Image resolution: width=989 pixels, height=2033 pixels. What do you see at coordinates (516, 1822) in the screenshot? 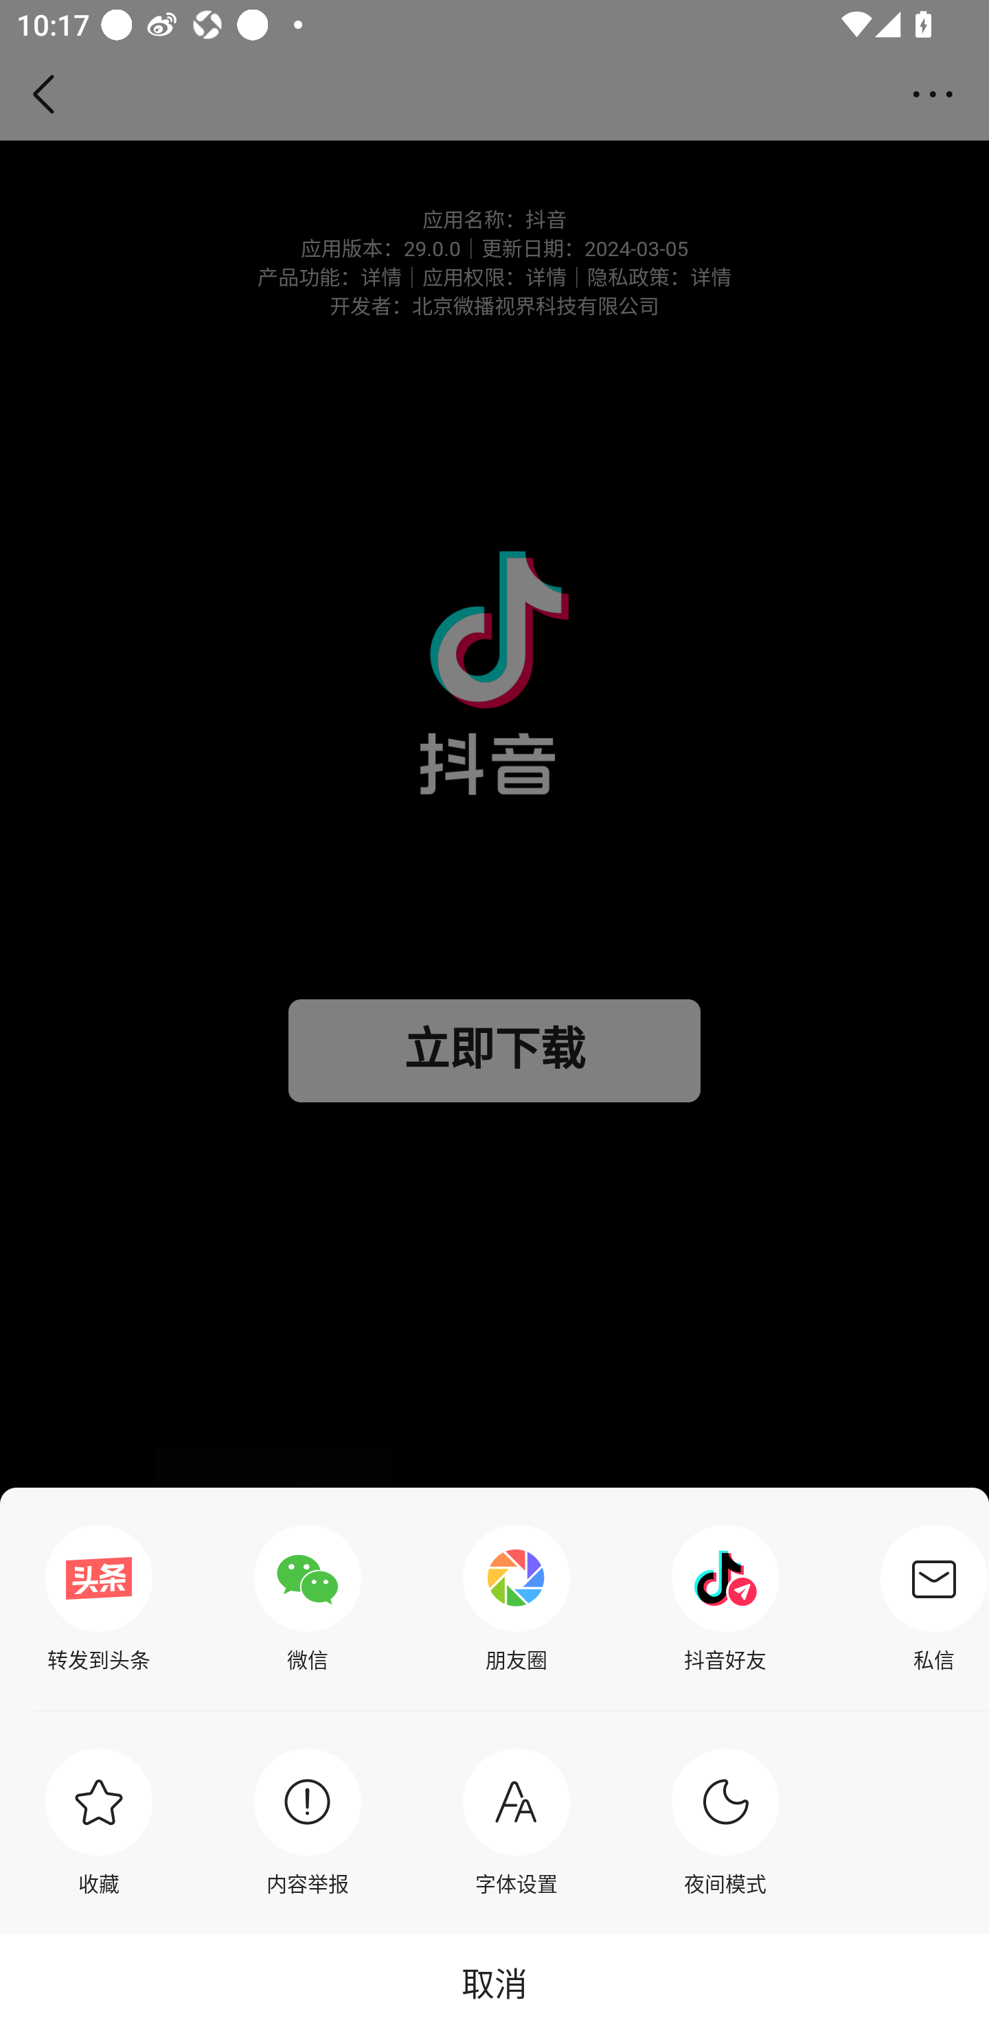
I see `字体设置` at bounding box center [516, 1822].